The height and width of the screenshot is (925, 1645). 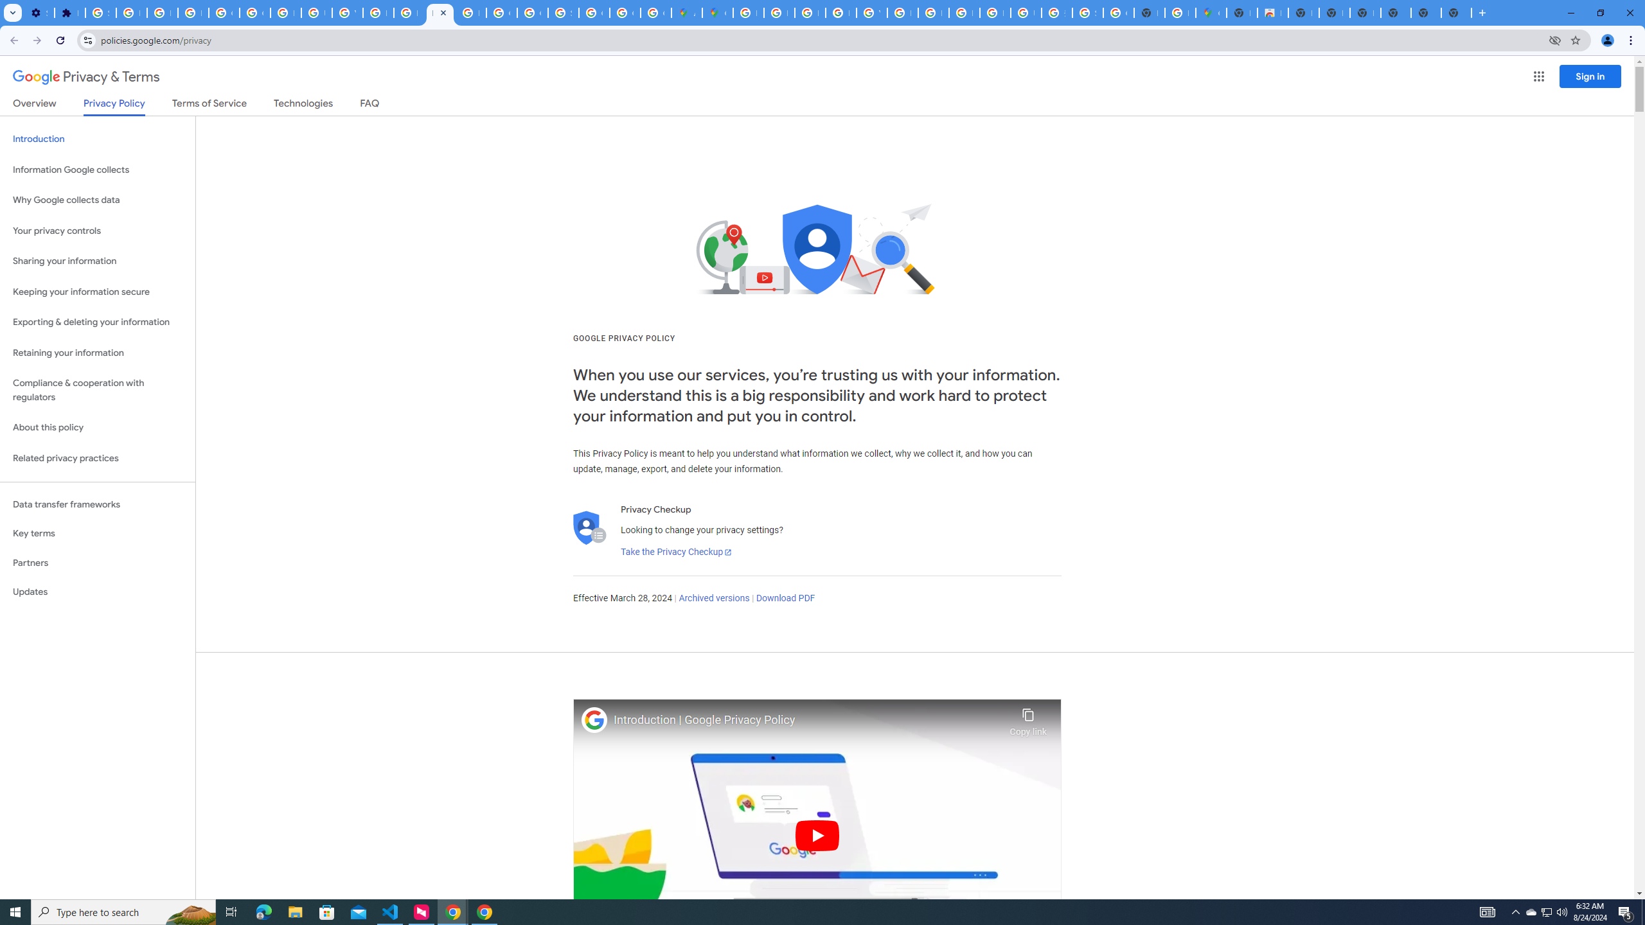 I want to click on Delete photos & videos - Computer - Google Photos Help, so click(x=131, y=13).